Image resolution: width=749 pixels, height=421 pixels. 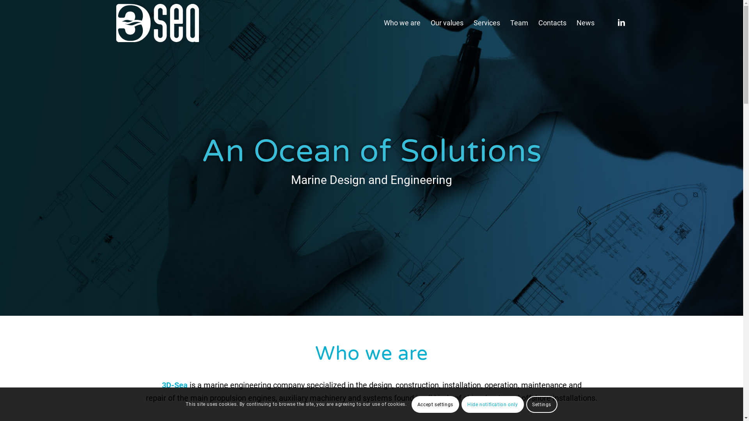 I want to click on News, so click(x=585, y=23).